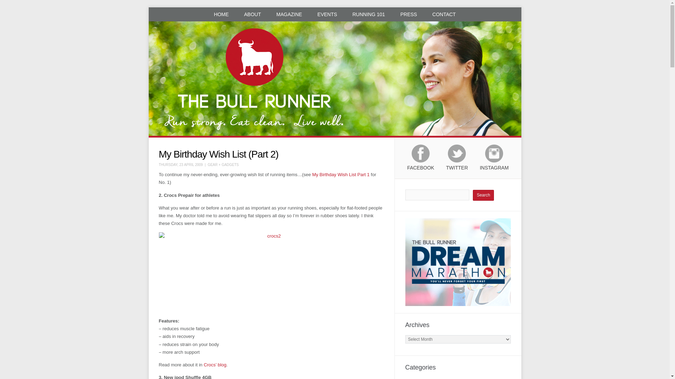 Image resolution: width=675 pixels, height=379 pixels. What do you see at coordinates (221, 14) in the screenshot?
I see `HOME` at bounding box center [221, 14].